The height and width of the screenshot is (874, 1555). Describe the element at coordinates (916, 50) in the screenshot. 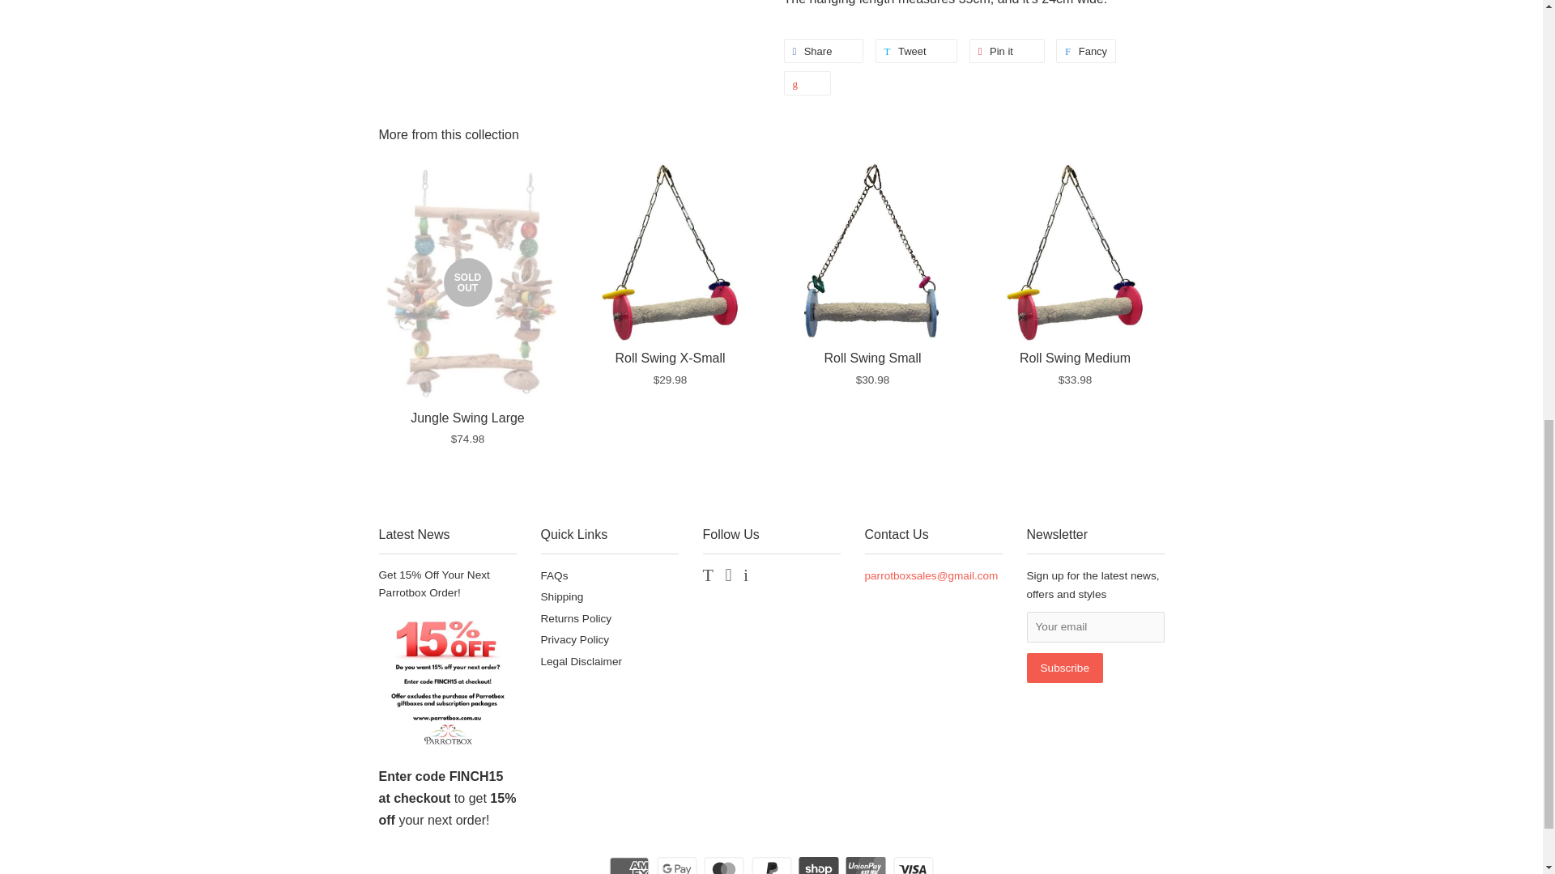

I see `Tweet` at that location.